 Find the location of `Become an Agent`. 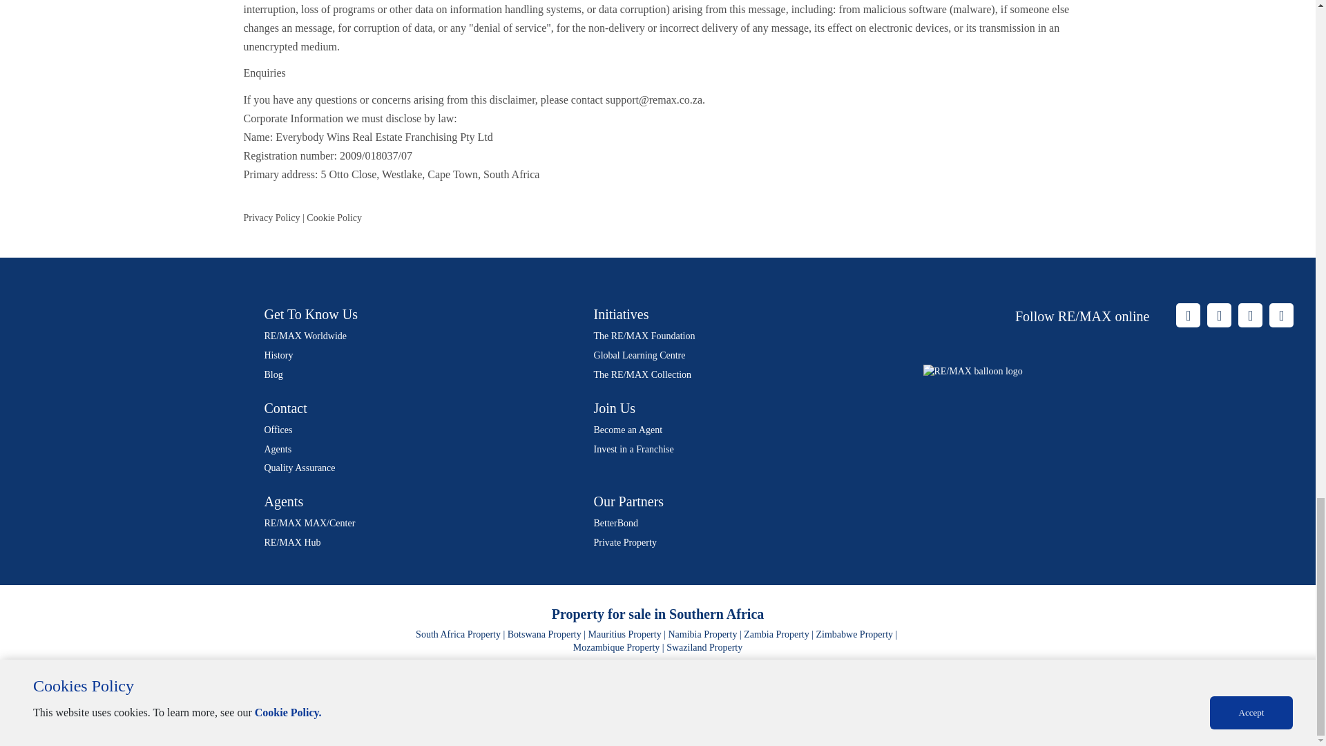

Become an Agent is located at coordinates (628, 430).